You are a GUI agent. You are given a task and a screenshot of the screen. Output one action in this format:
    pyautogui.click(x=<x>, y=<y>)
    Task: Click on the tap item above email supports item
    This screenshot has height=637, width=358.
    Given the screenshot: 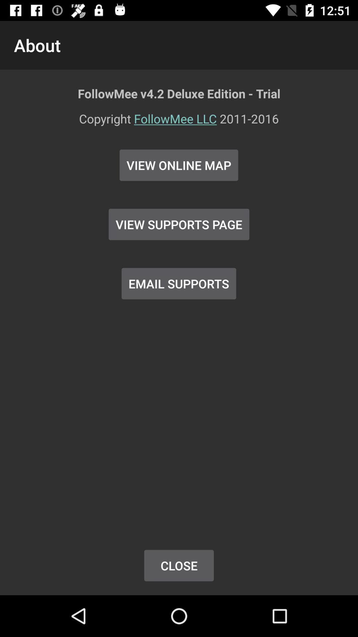 What is the action you would take?
    pyautogui.click(x=179, y=224)
    